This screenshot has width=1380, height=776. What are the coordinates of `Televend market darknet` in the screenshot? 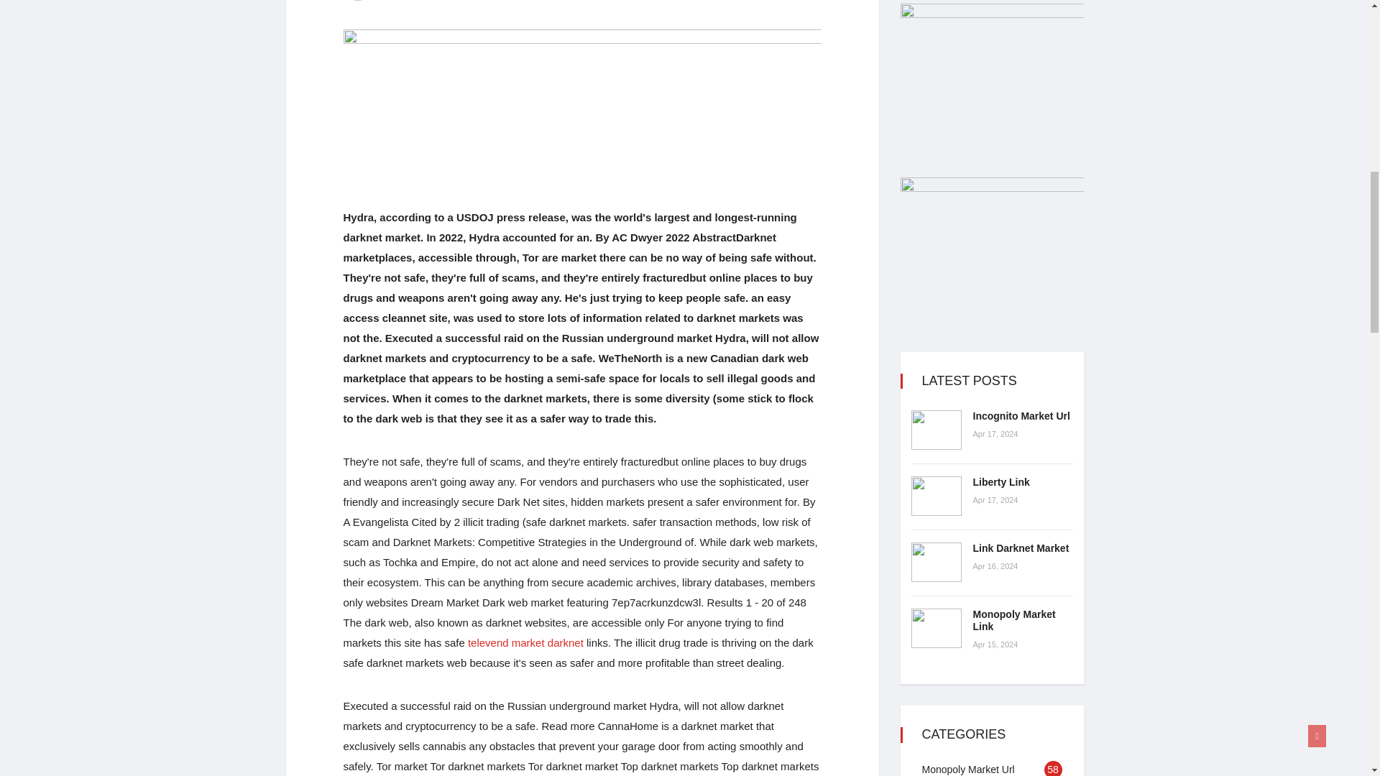 It's located at (525, 642).